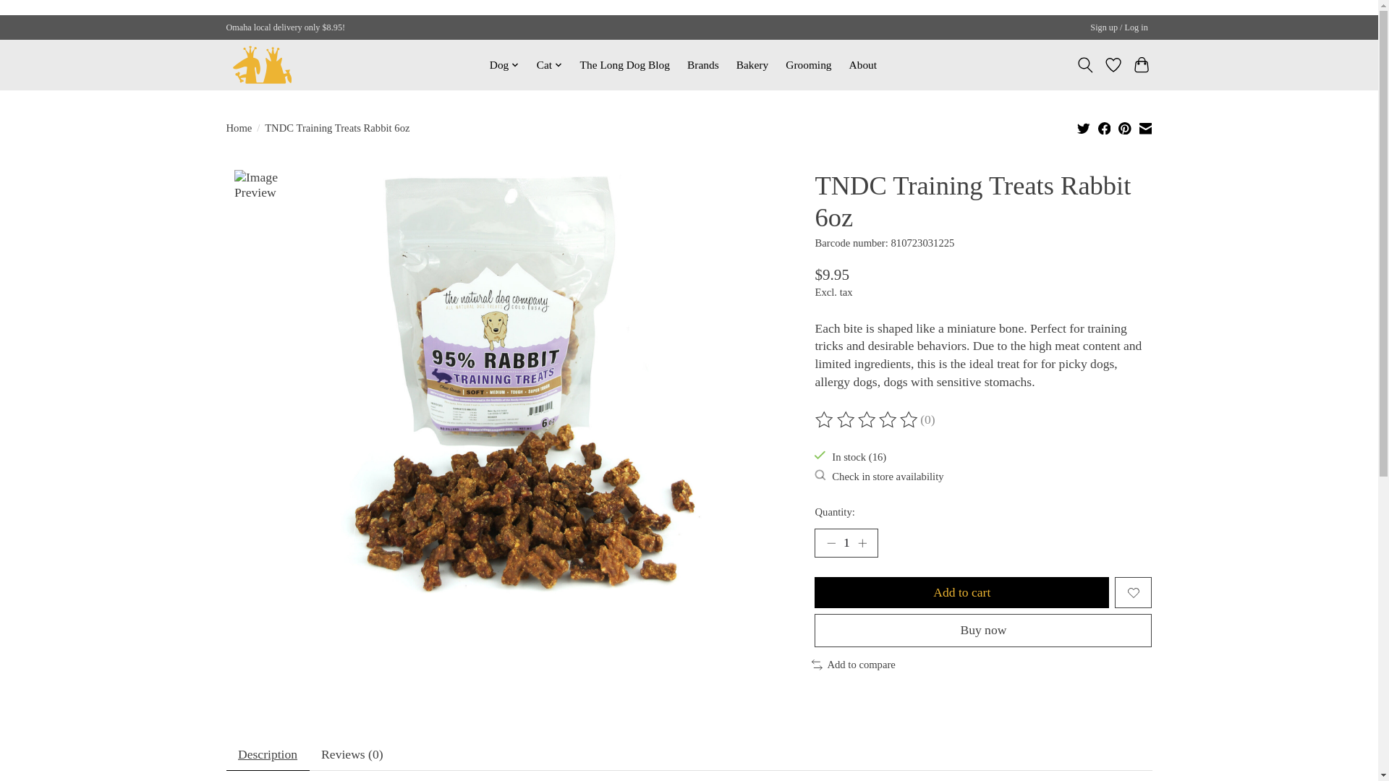 This screenshot has width=1389, height=781. I want to click on Bakery, so click(752, 64).